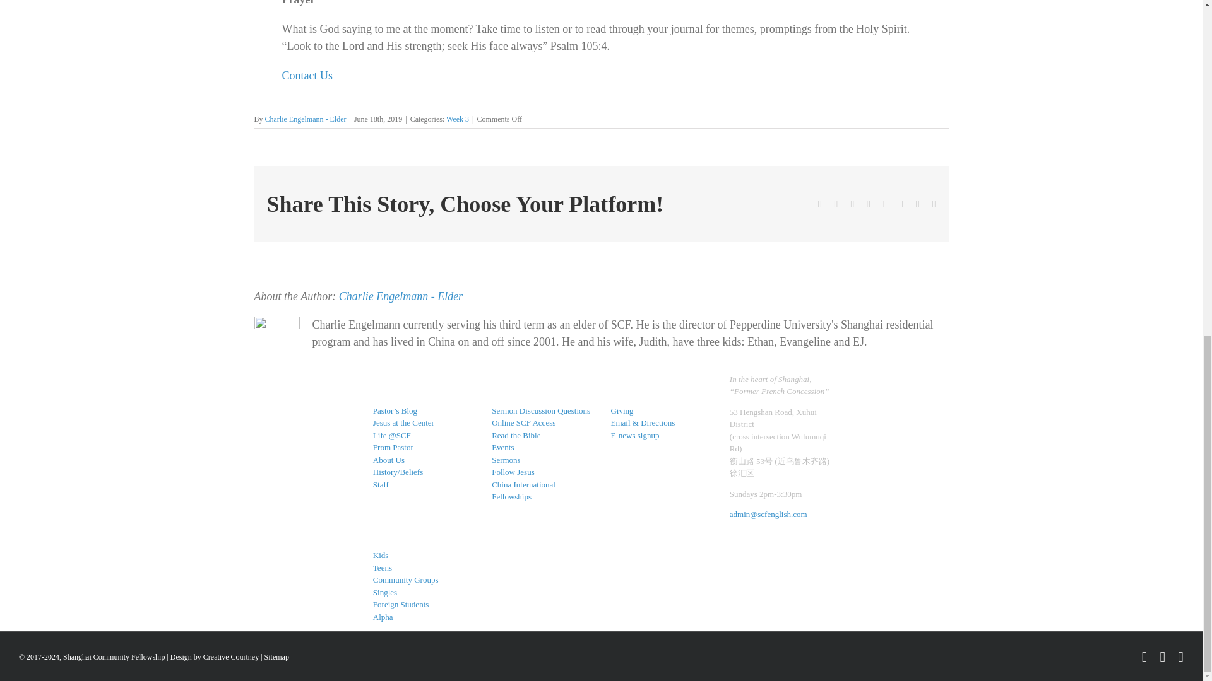  I want to click on Posts by Charlie Engelmann - Elder, so click(401, 296).